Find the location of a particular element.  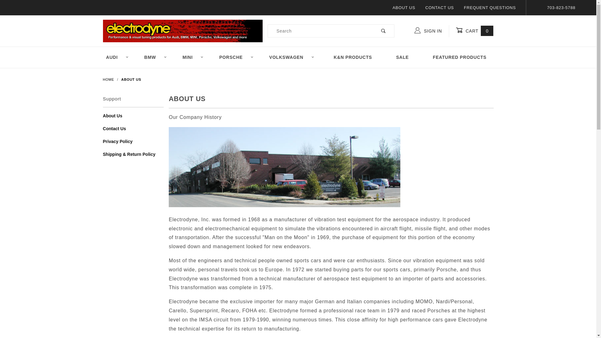

SALE is located at coordinates (403, 58).